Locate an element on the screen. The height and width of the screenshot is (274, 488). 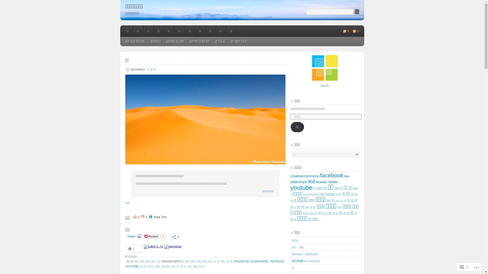
like is located at coordinates (347, 176).